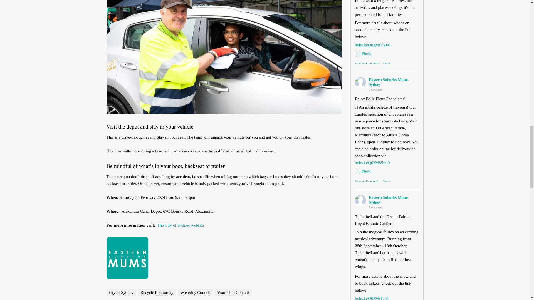 The width and height of the screenshot is (534, 300). What do you see at coordinates (386, 63) in the screenshot?
I see `Share` at bounding box center [386, 63].